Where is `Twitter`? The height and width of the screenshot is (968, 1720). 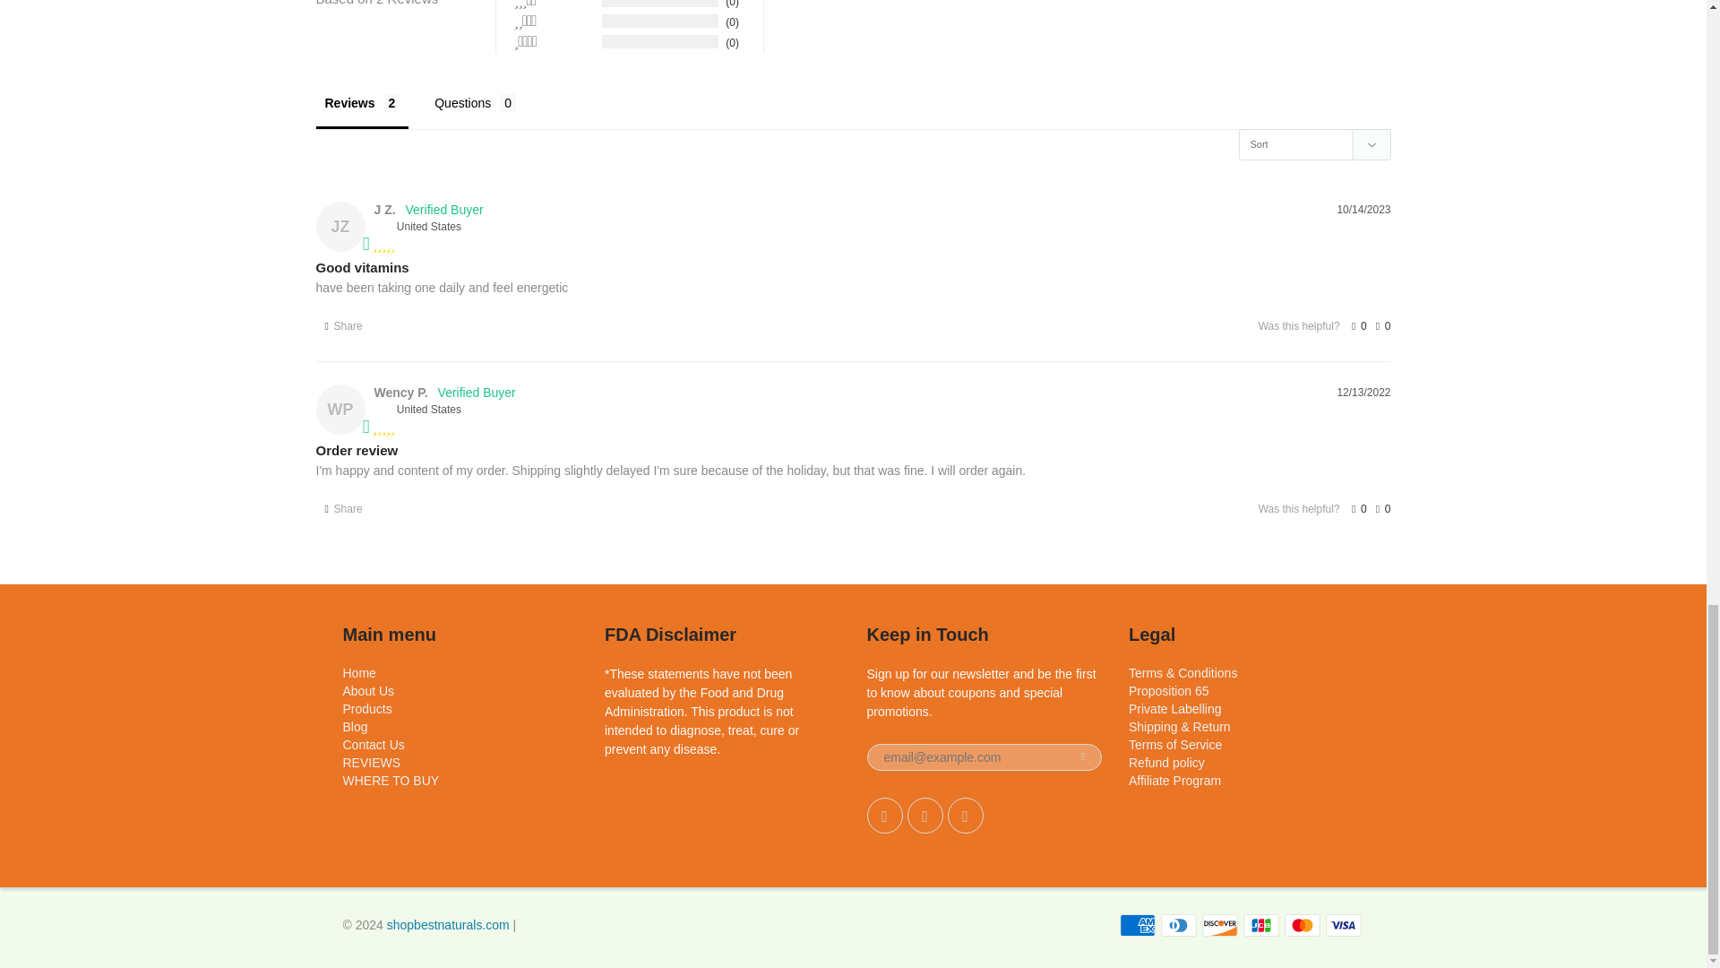
Twitter is located at coordinates (885, 815).